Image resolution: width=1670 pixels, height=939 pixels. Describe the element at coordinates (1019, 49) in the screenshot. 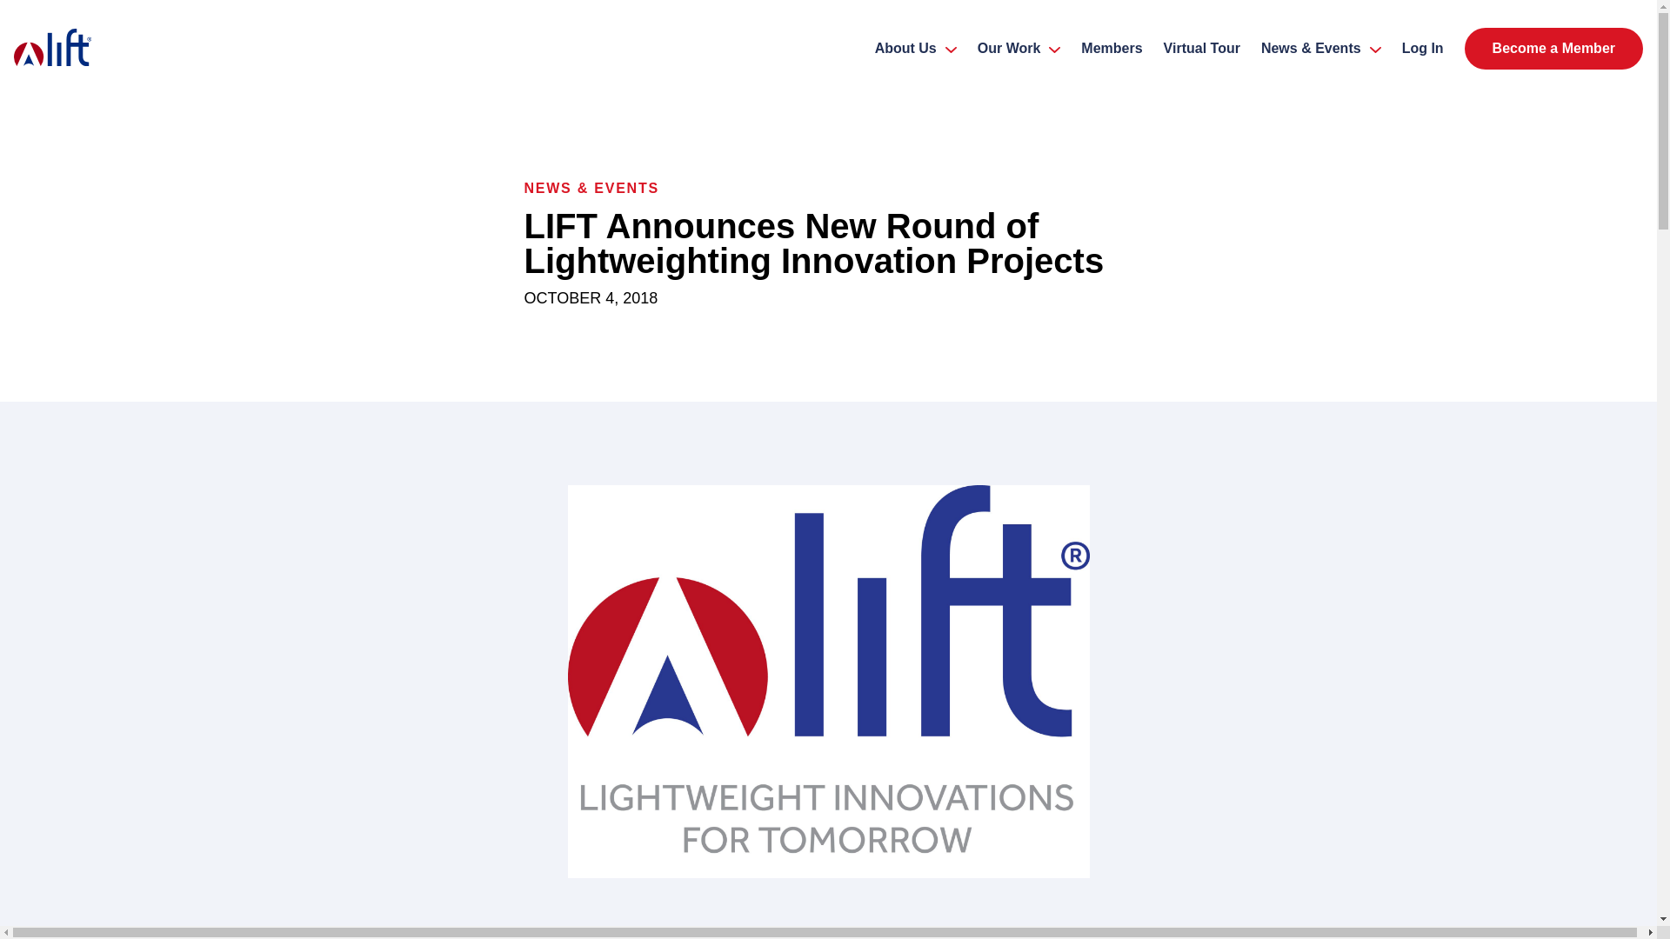

I see `Our Work` at that location.